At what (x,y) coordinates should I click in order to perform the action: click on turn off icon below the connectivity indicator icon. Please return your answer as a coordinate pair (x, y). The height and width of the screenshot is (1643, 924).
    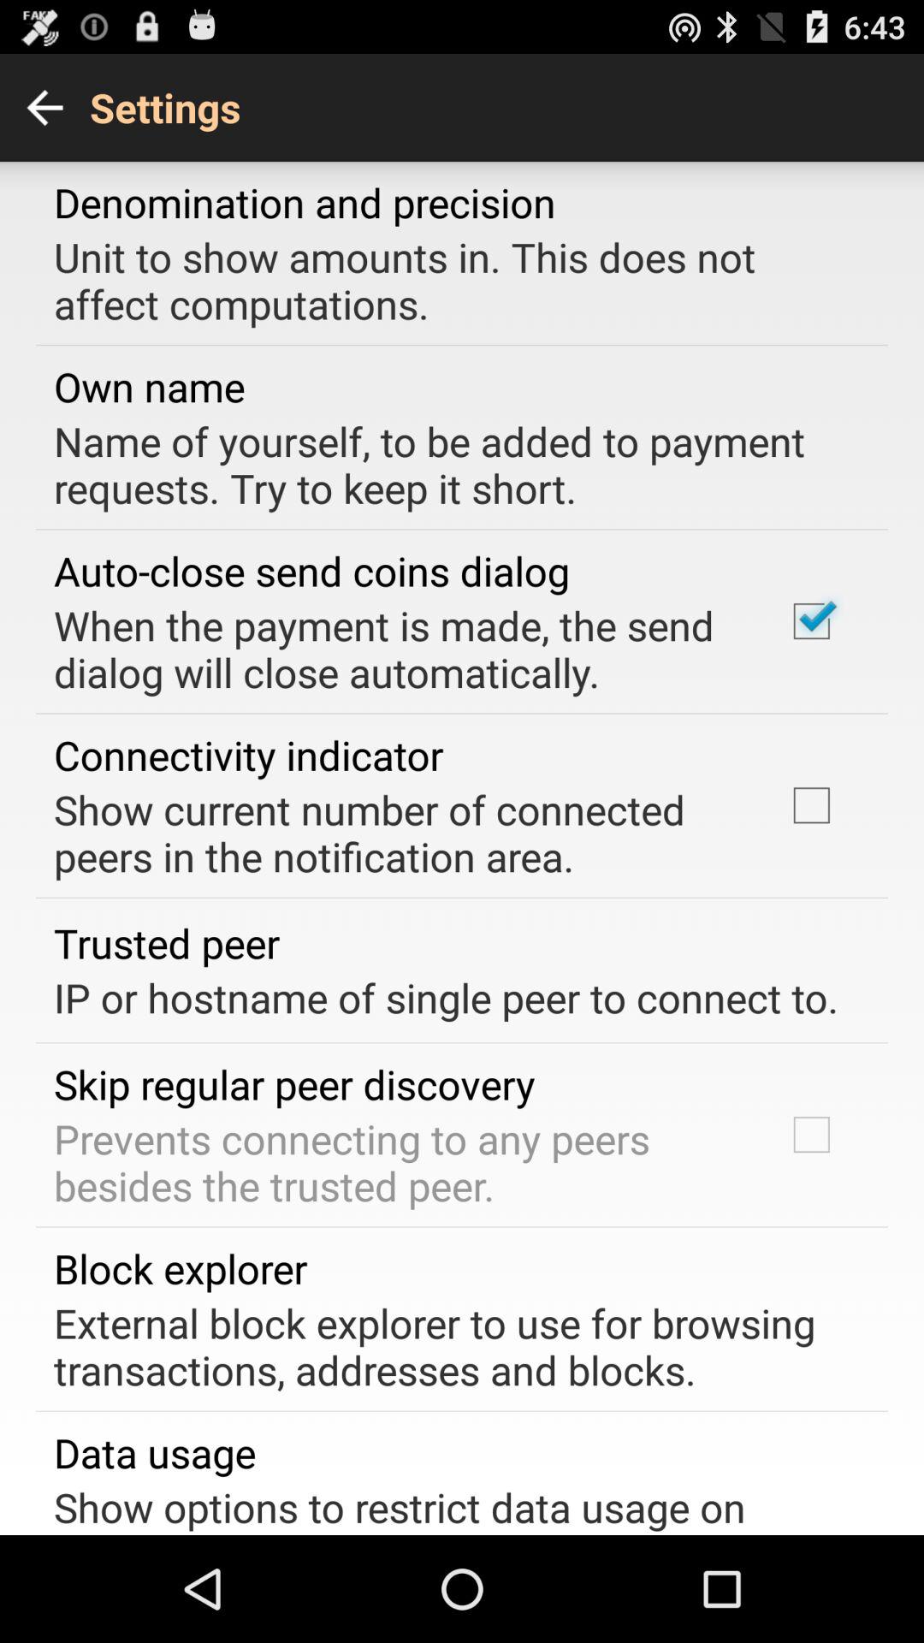
    Looking at the image, I should click on (397, 833).